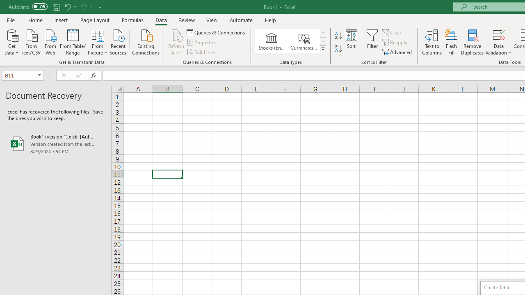 This screenshot has width=525, height=295. What do you see at coordinates (398, 52) in the screenshot?
I see `Advanced...` at bounding box center [398, 52].